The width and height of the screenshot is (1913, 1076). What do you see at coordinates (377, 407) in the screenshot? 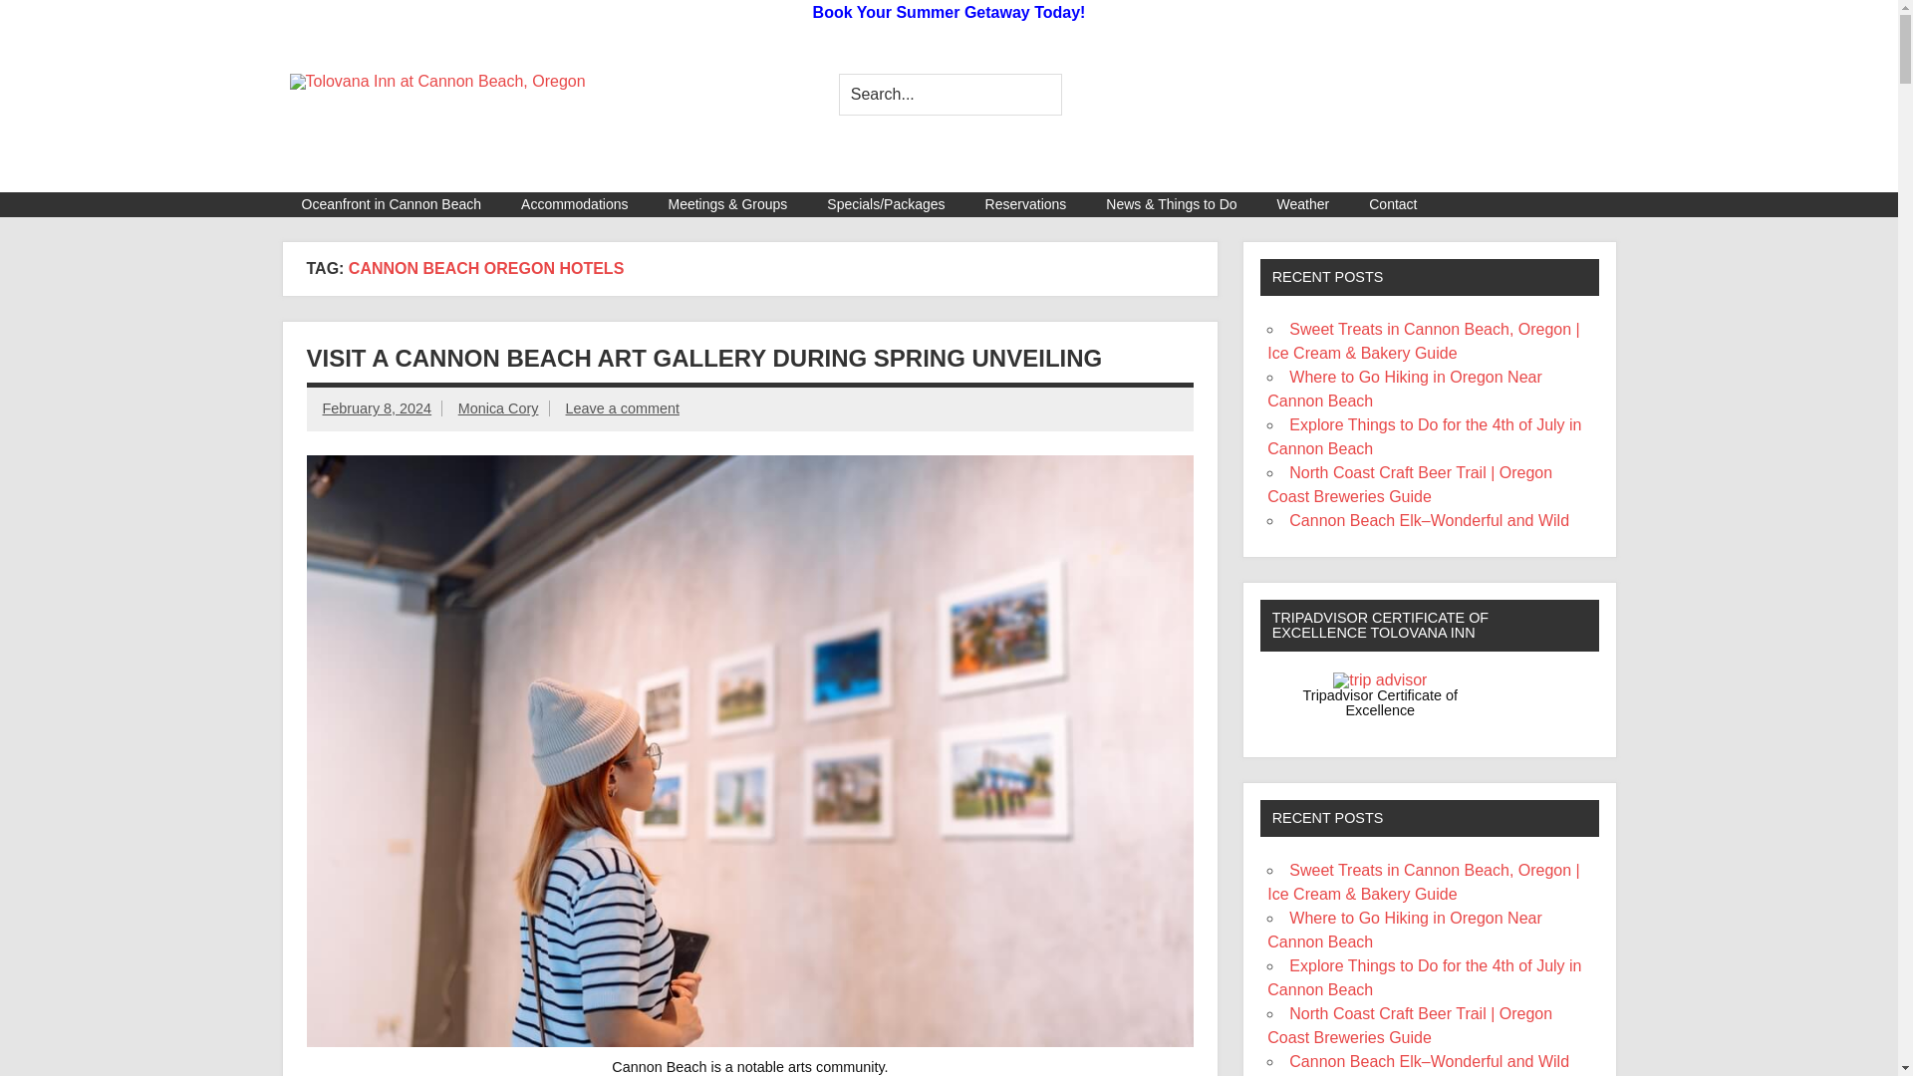
I see `February 8, 2024` at bounding box center [377, 407].